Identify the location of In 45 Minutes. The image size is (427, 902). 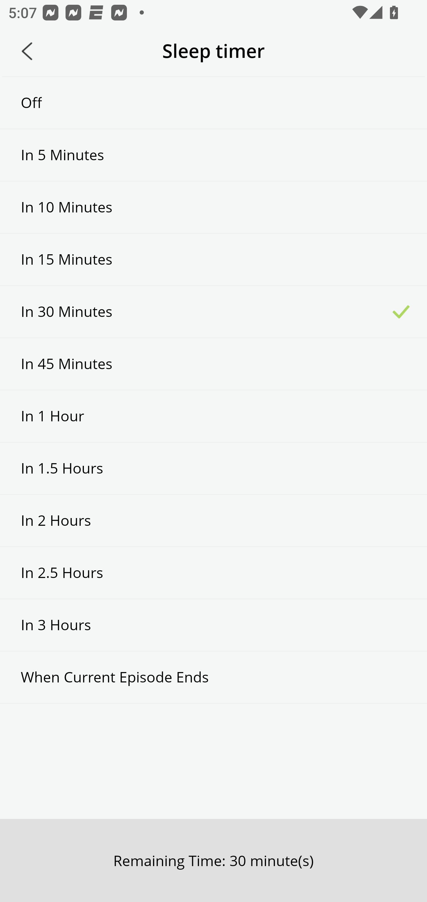
(213, 364).